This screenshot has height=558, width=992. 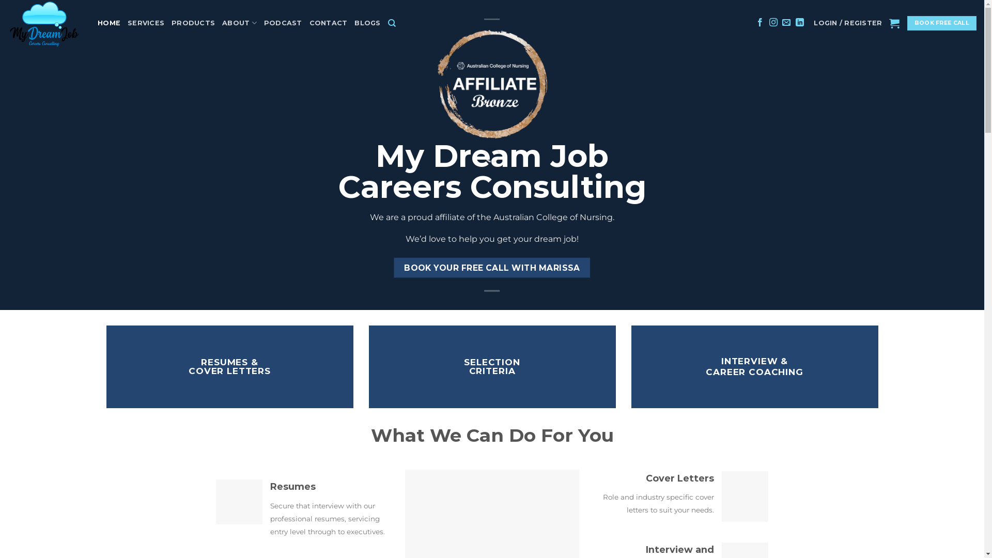 I want to click on BOOK YOUR FREE CALL WITH MARISSA, so click(x=492, y=268).